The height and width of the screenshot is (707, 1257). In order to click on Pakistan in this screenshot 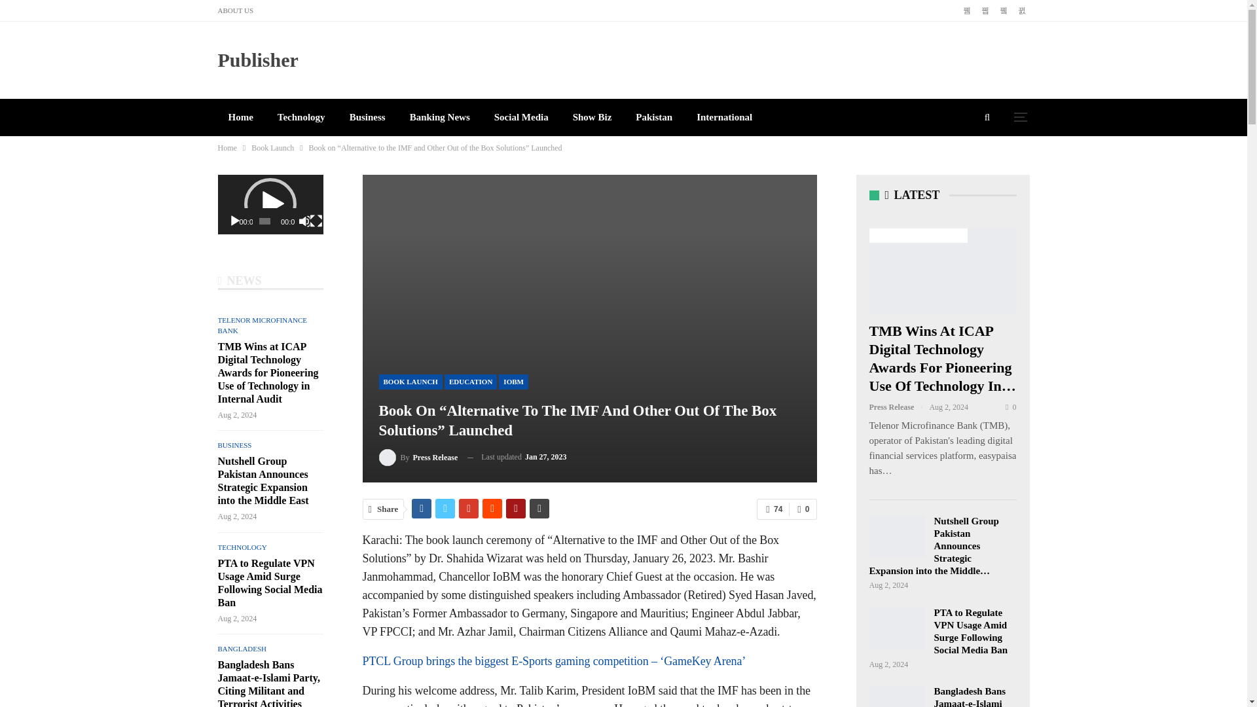, I will do `click(653, 118)`.